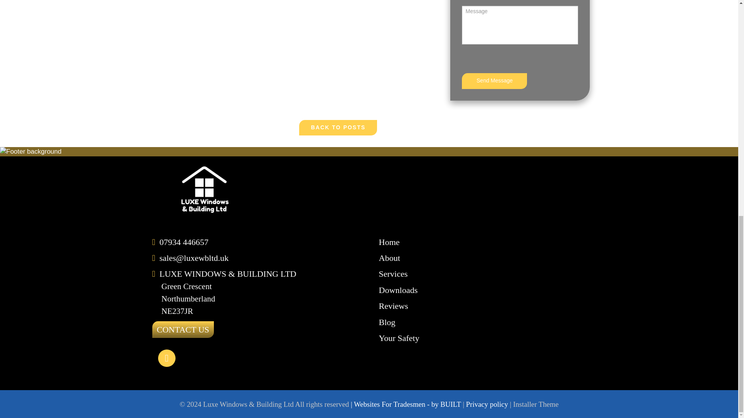 This screenshot has width=744, height=418. What do you see at coordinates (389, 258) in the screenshot?
I see `About` at bounding box center [389, 258].